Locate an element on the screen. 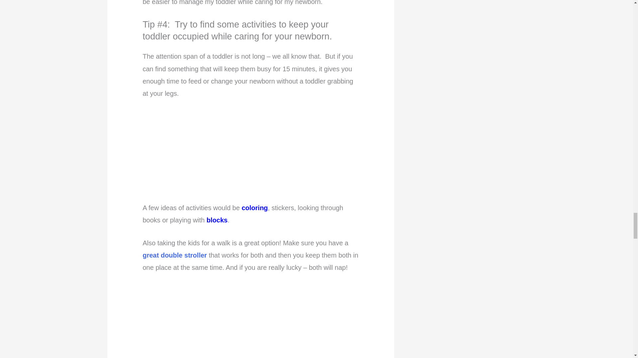 This screenshot has width=638, height=358. blocks is located at coordinates (217, 220).